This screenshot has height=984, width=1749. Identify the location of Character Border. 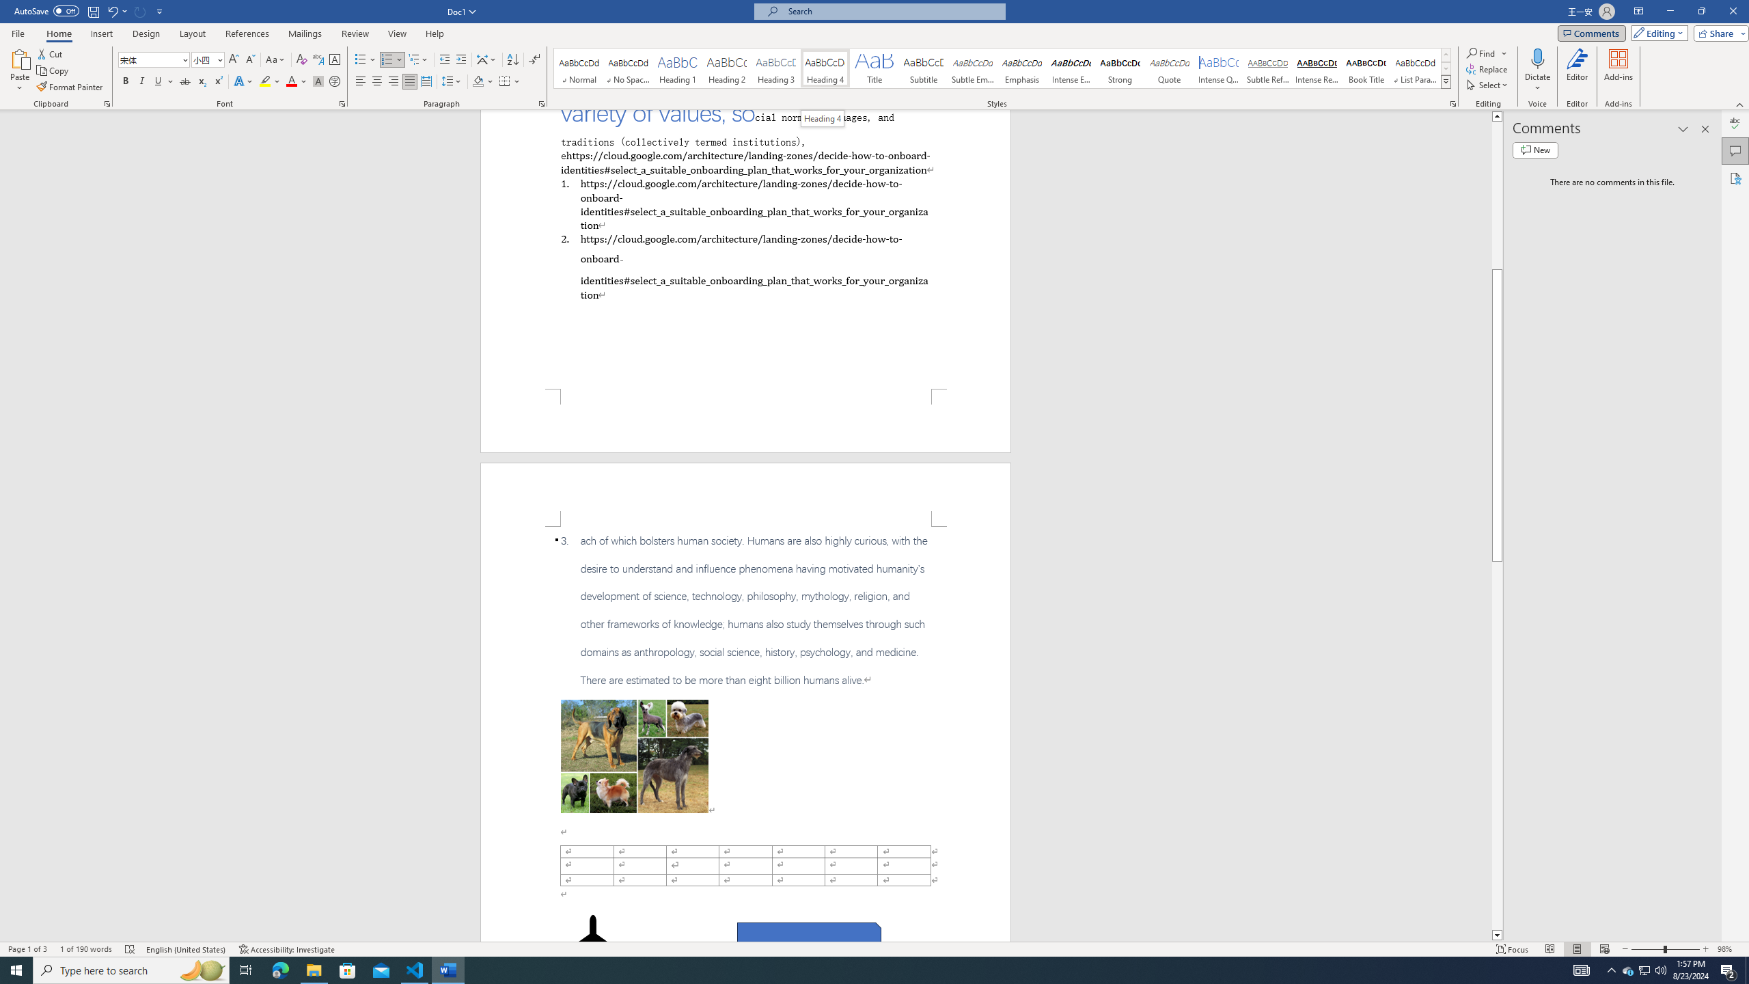
(335, 60).